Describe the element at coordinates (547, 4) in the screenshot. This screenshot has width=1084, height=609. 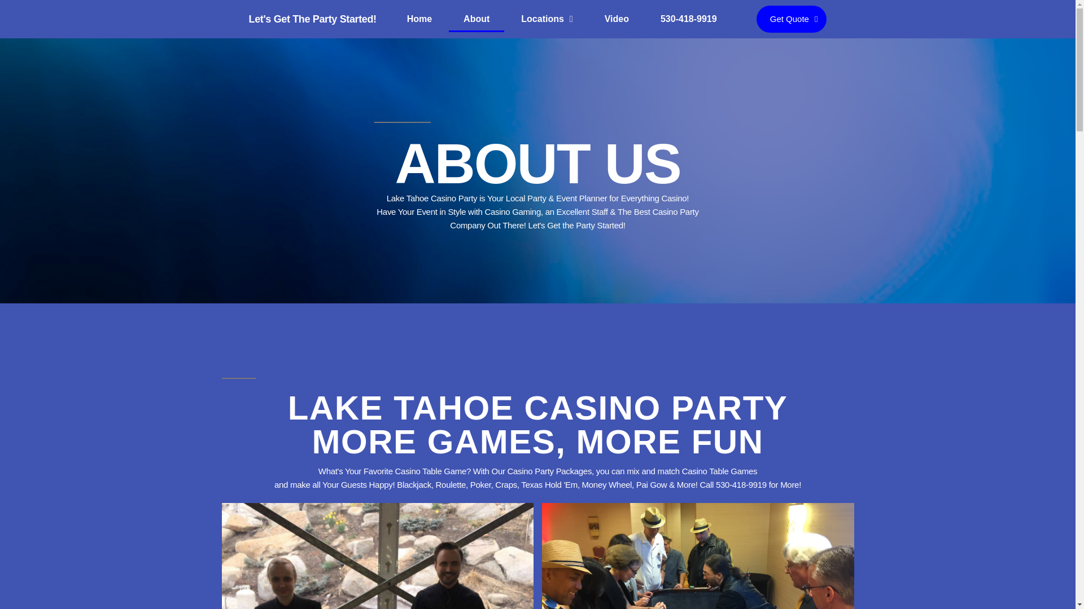
I see `Locations` at that location.